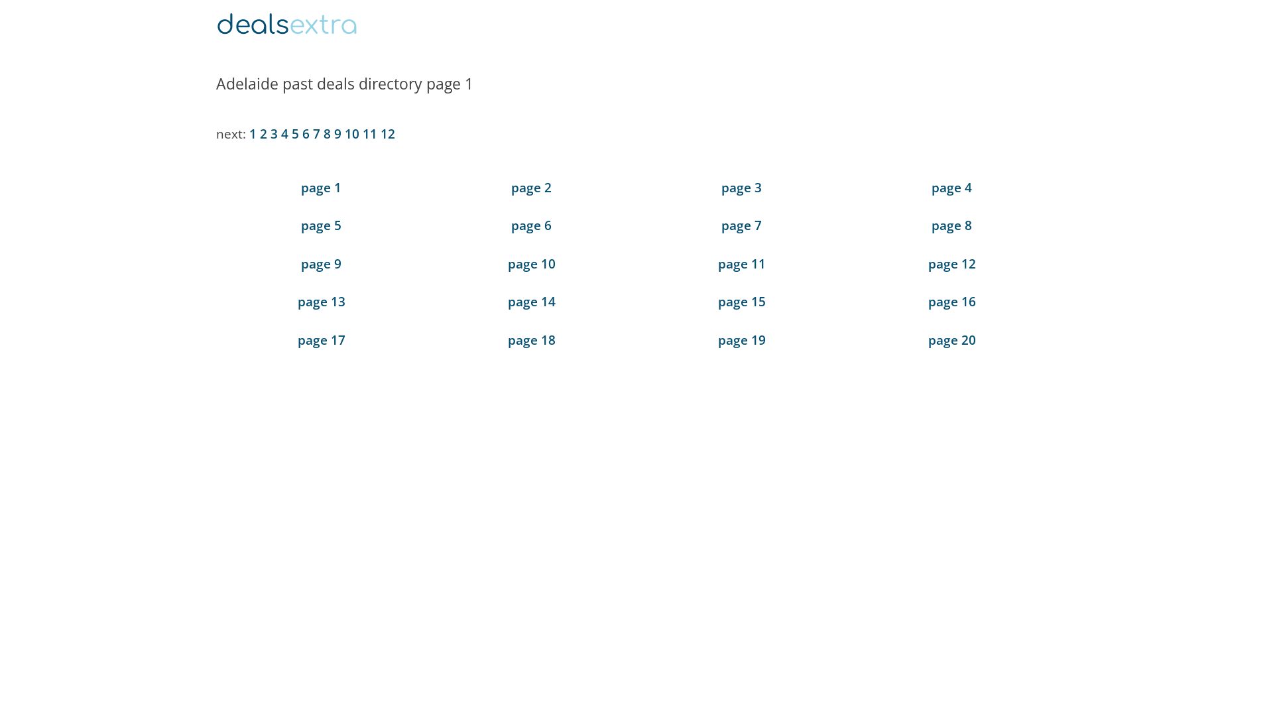  I want to click on page 3, so click(741, 187).